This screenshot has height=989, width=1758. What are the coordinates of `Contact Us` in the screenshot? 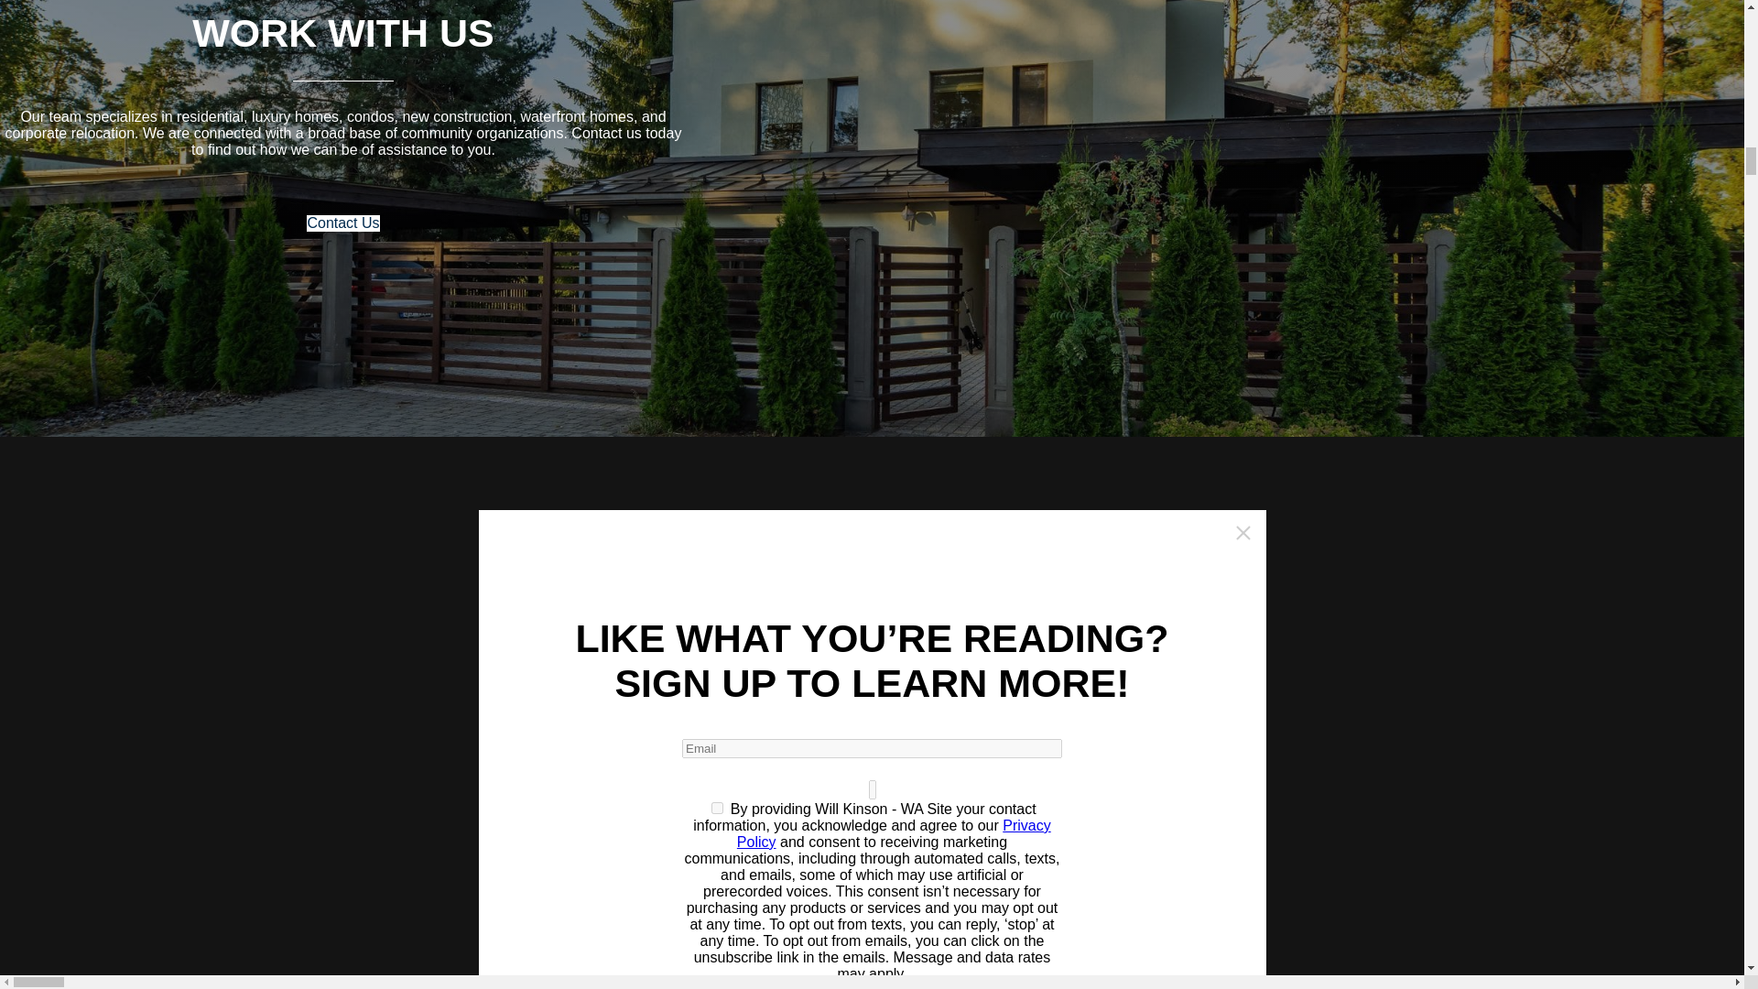 It's located at (342, 223).